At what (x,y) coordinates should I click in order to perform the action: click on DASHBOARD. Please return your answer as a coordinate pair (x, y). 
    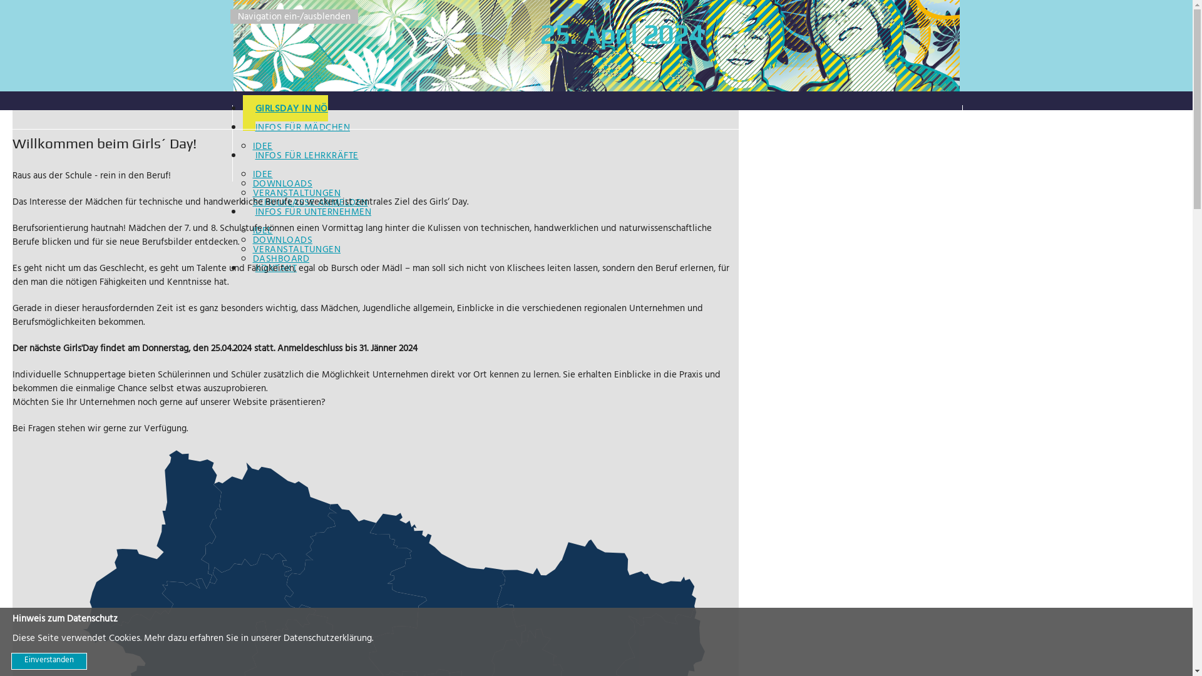
    Looking at the image, I should click on (282, 260).